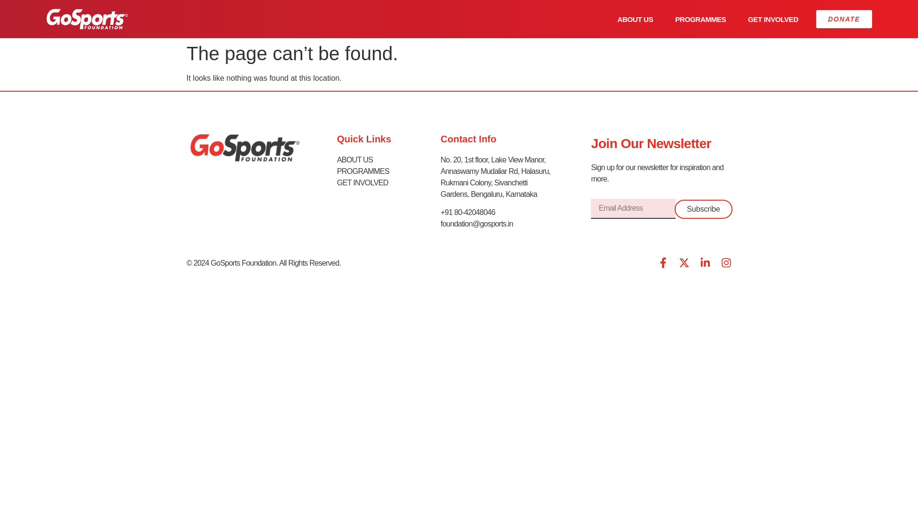 The width and height of the screenshot is (918, 516). I want to click on ABOUT US, so click(635, 19).